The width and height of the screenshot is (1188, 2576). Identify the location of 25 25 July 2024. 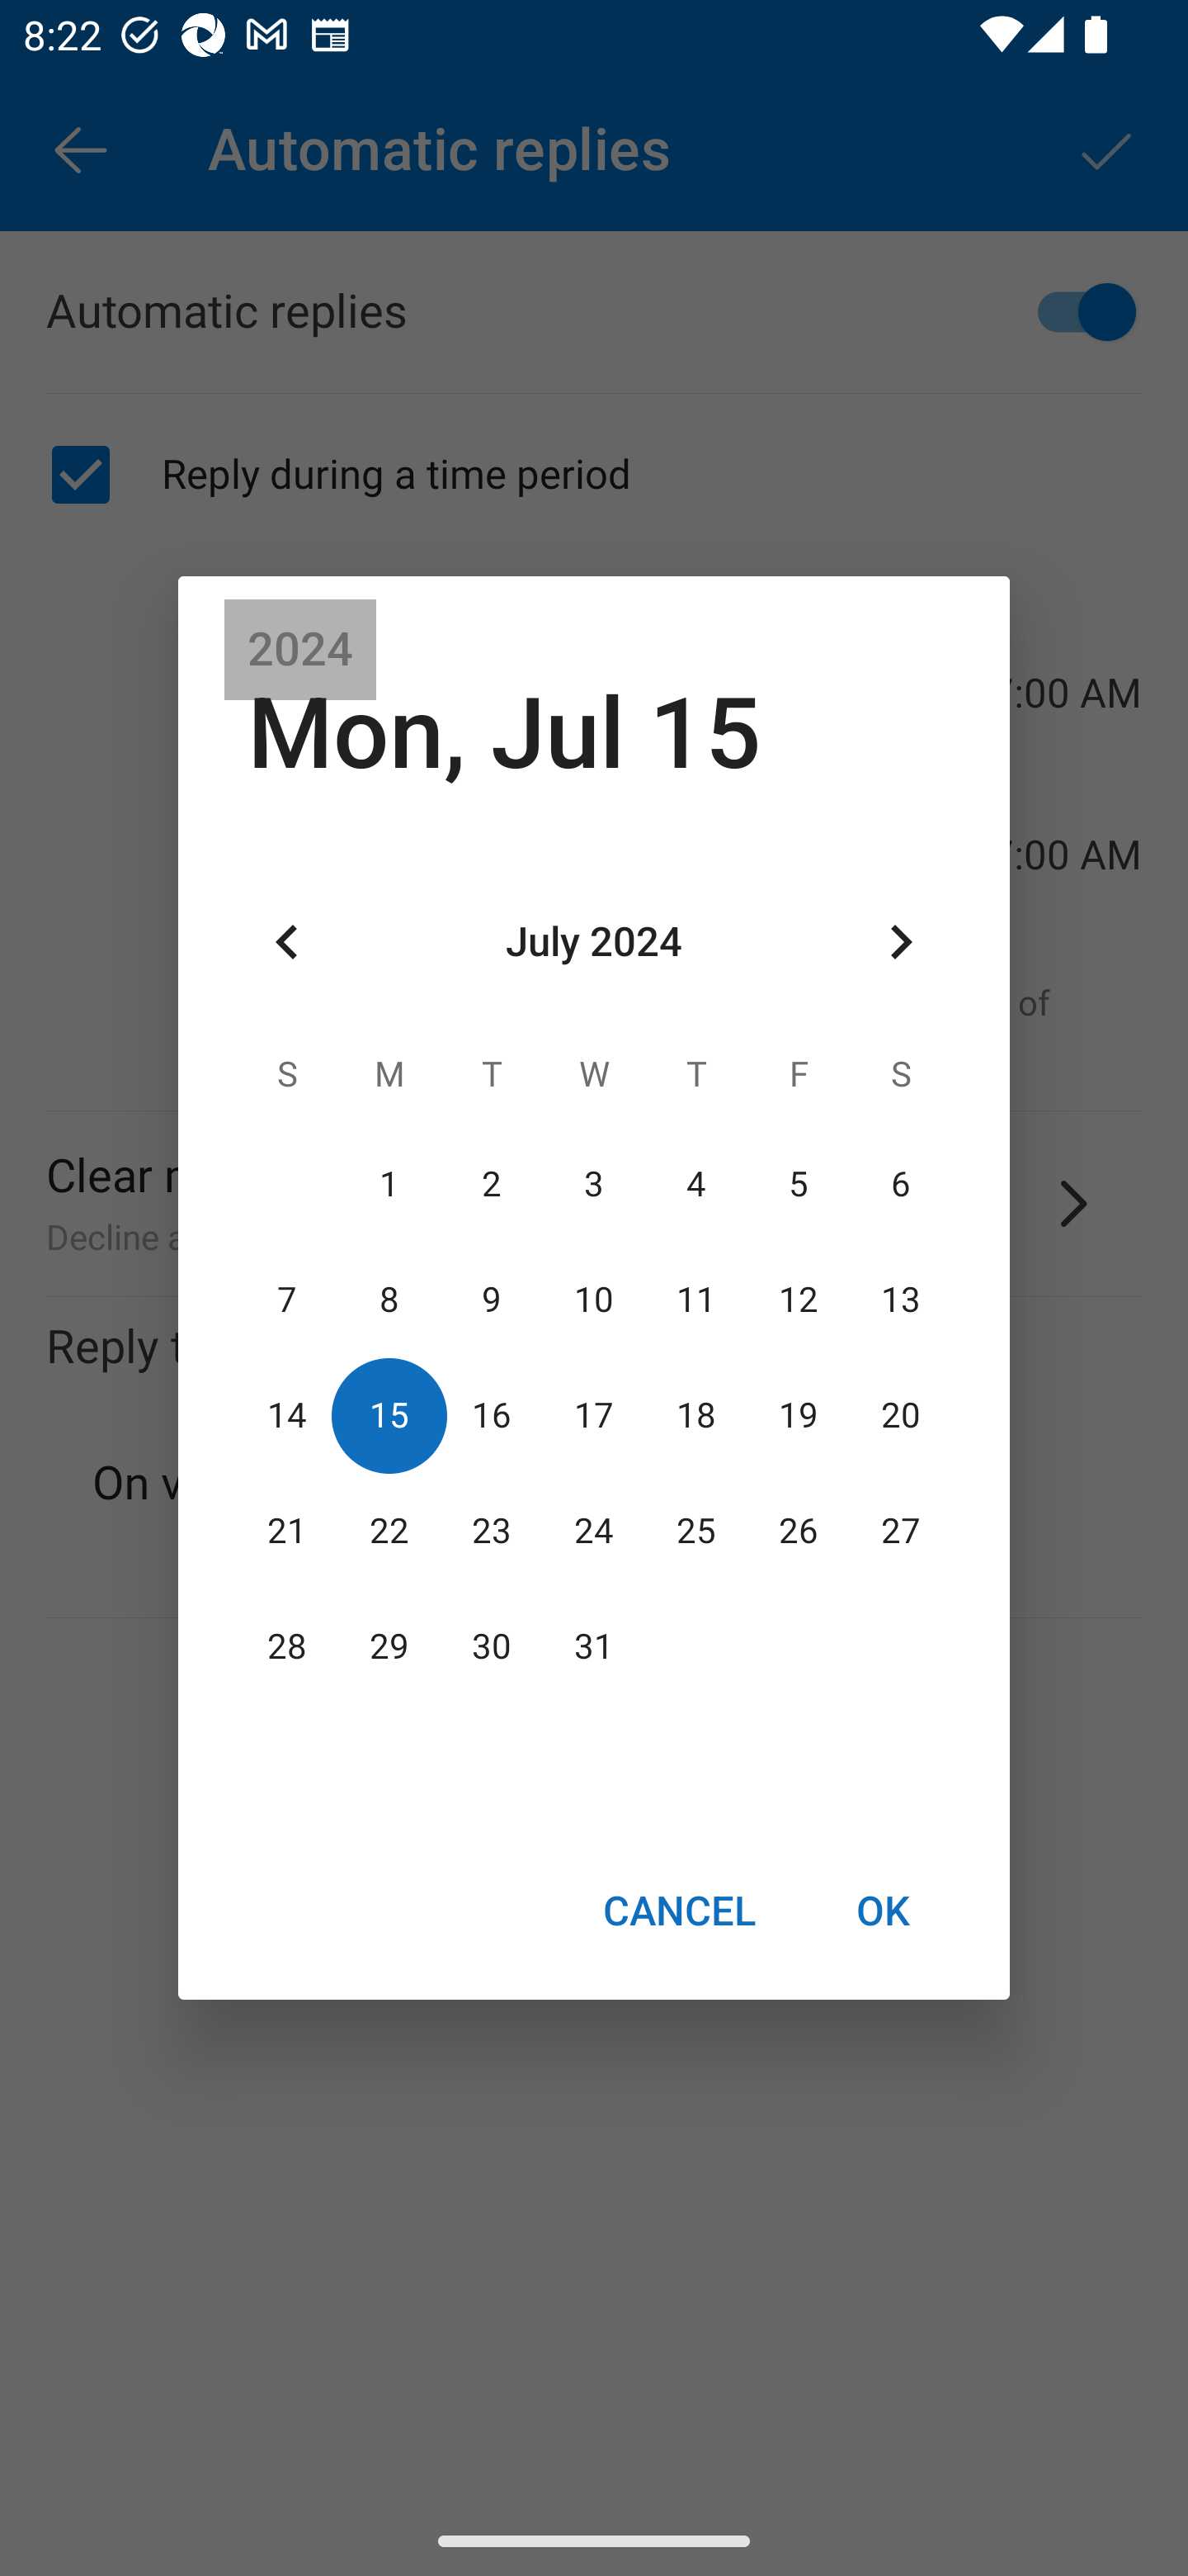
(695, 1531).